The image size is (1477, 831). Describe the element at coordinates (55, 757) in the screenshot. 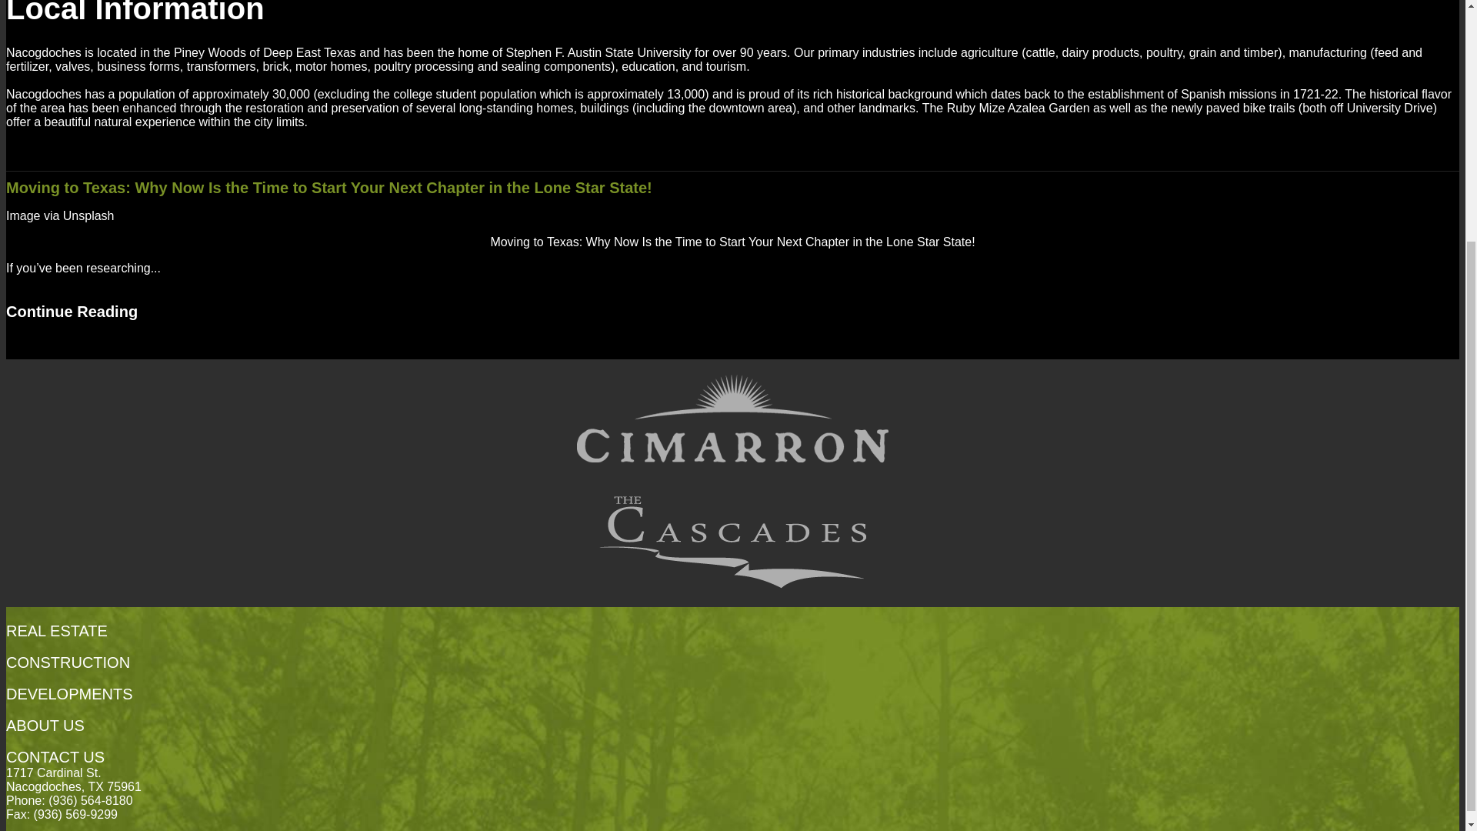

I see `CONTACT US` at that location.